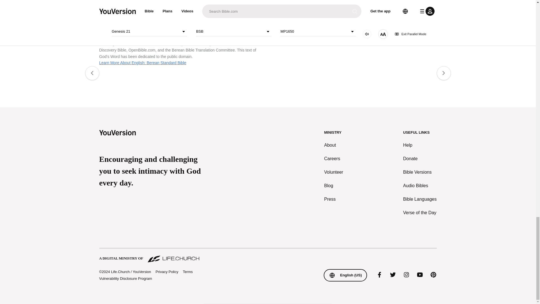 Image resolution: width=540 pixels, height=304 pixels. What do you see at coordinates (420, 199) in the screenshot?
I see `Bible Languages` at bounding box center [420, 199].